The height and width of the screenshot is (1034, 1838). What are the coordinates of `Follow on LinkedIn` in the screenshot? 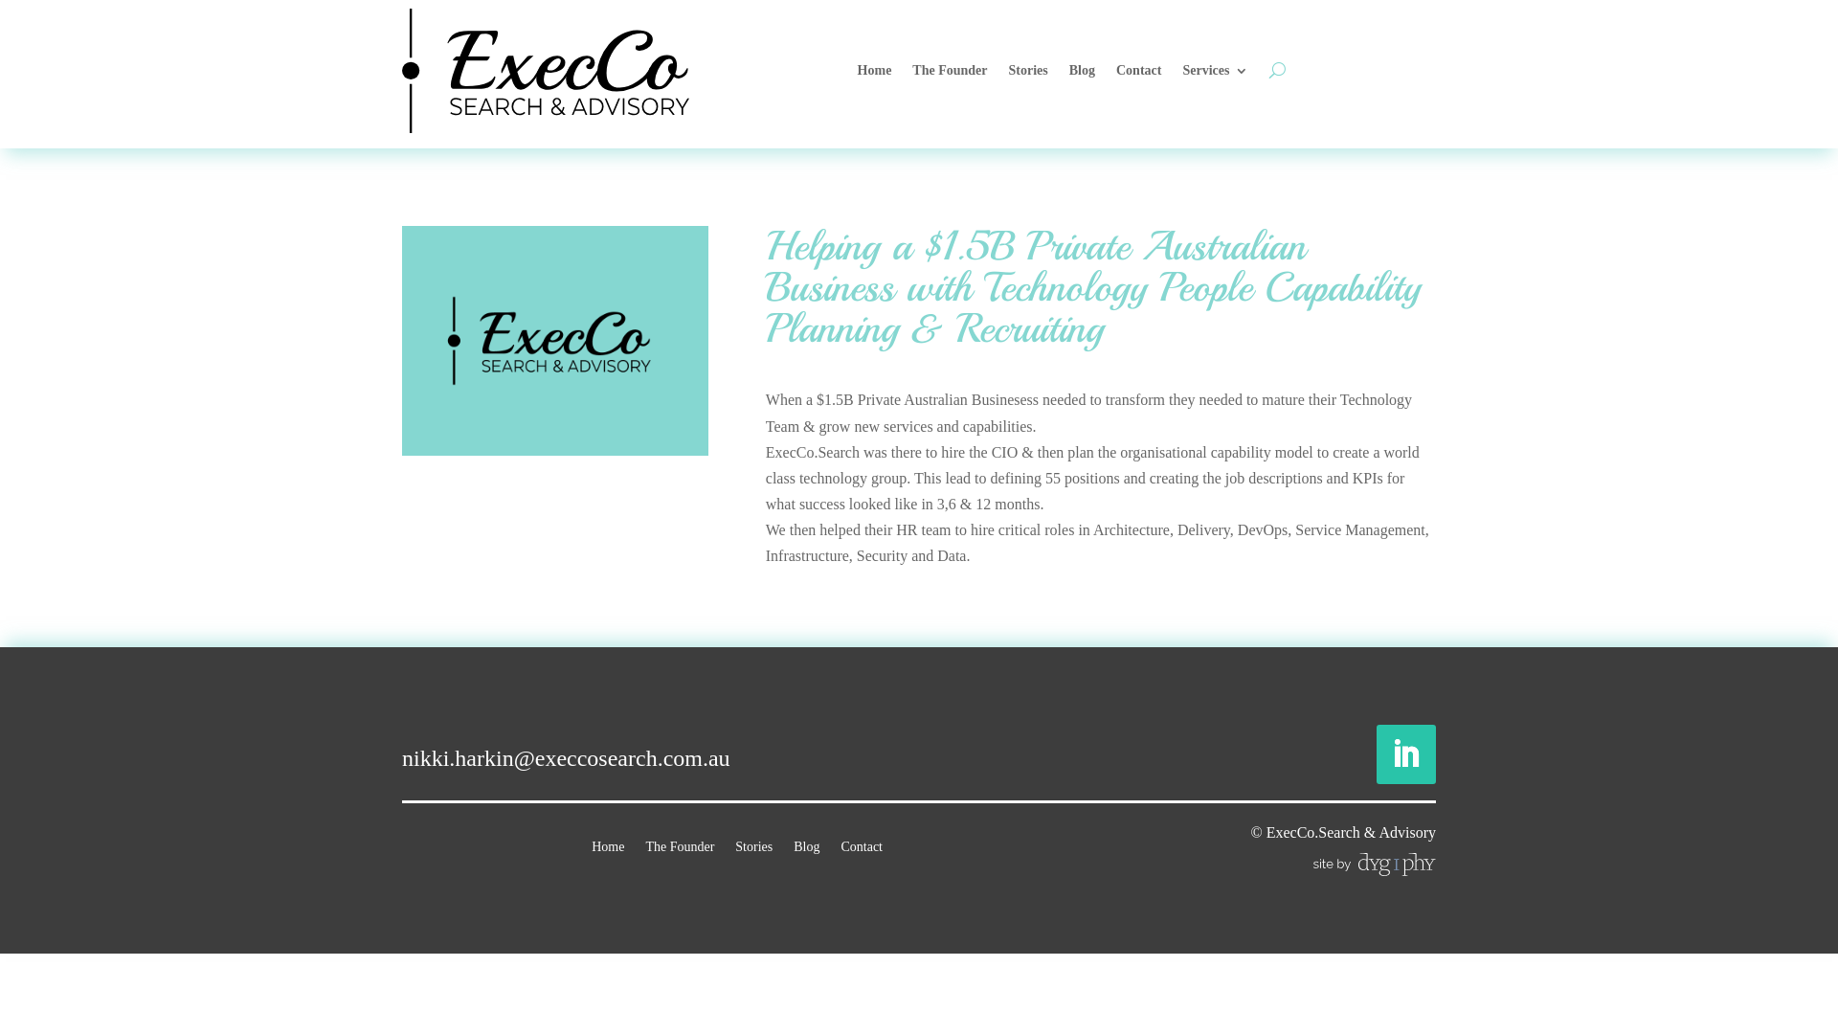 It's located at (1406, 754).